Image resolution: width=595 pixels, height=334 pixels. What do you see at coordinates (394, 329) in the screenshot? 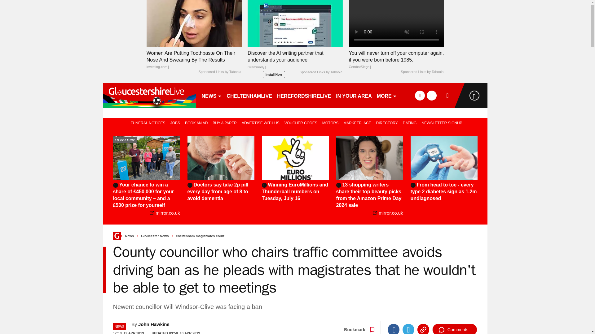
I see `Facebook` at bounding box center [394, 329].